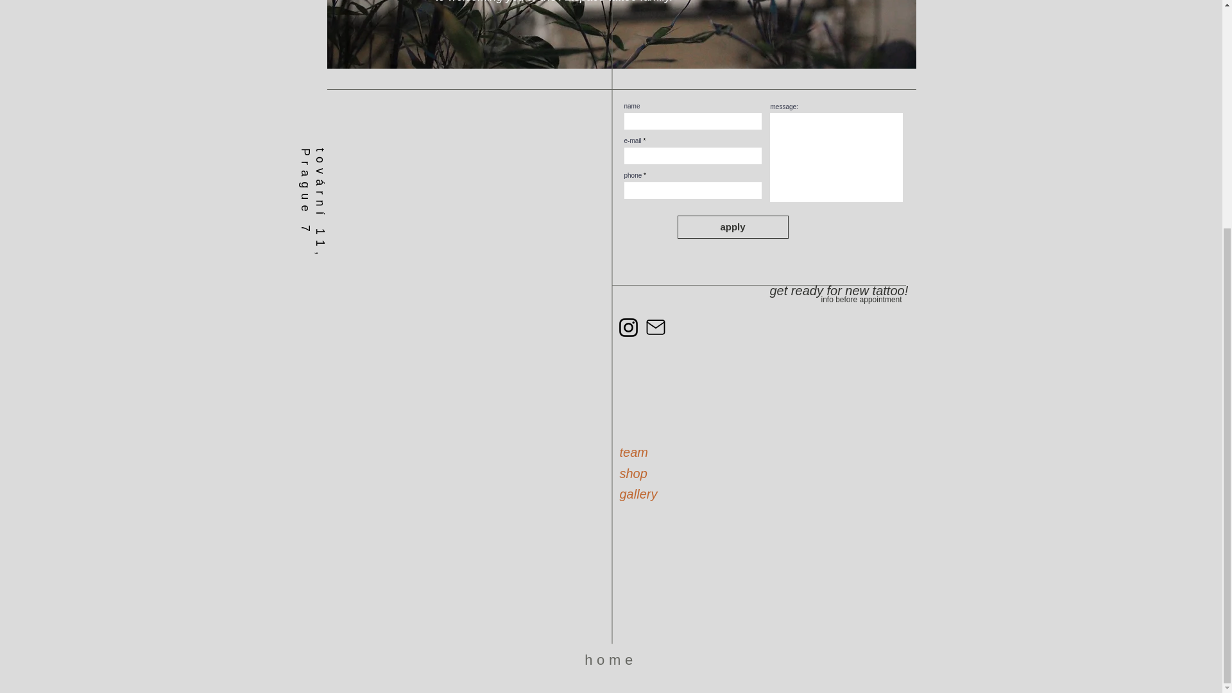 The width and height of the screenshot is (1232, 693). What do you see at coordinates (733, 227) in the screenshot?
I see `apply` at bounding box center [733, 227].